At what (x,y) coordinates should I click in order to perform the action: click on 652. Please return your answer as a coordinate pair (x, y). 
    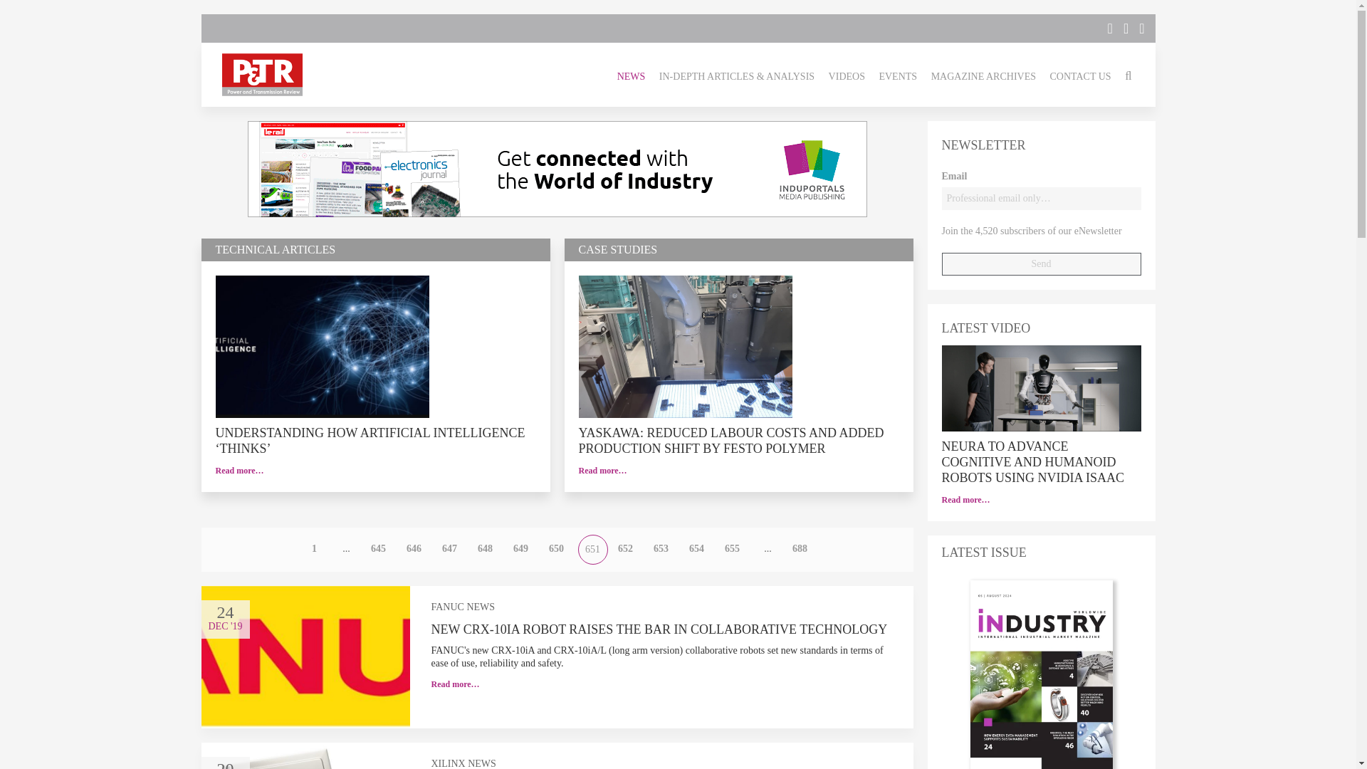
    Looking at the image, I should click on (625, 548).